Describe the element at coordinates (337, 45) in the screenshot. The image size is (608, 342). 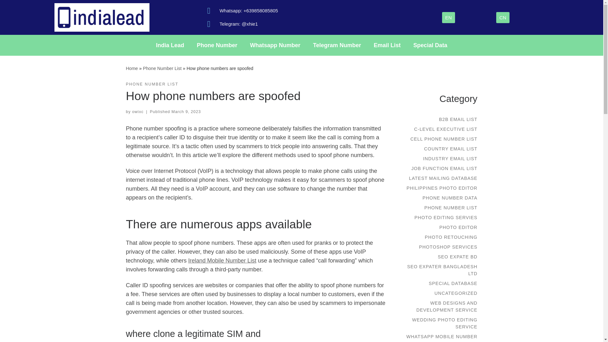
I see `Telegram Number` at that location.